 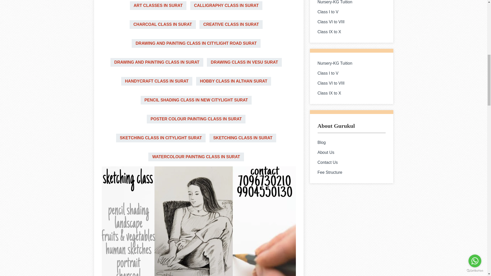 What do you see at coordinates (233, 81) in the screenshot?
I see `HOBBY CLASS IN ALTHAN SURAT` at bounding box center [233, 81].